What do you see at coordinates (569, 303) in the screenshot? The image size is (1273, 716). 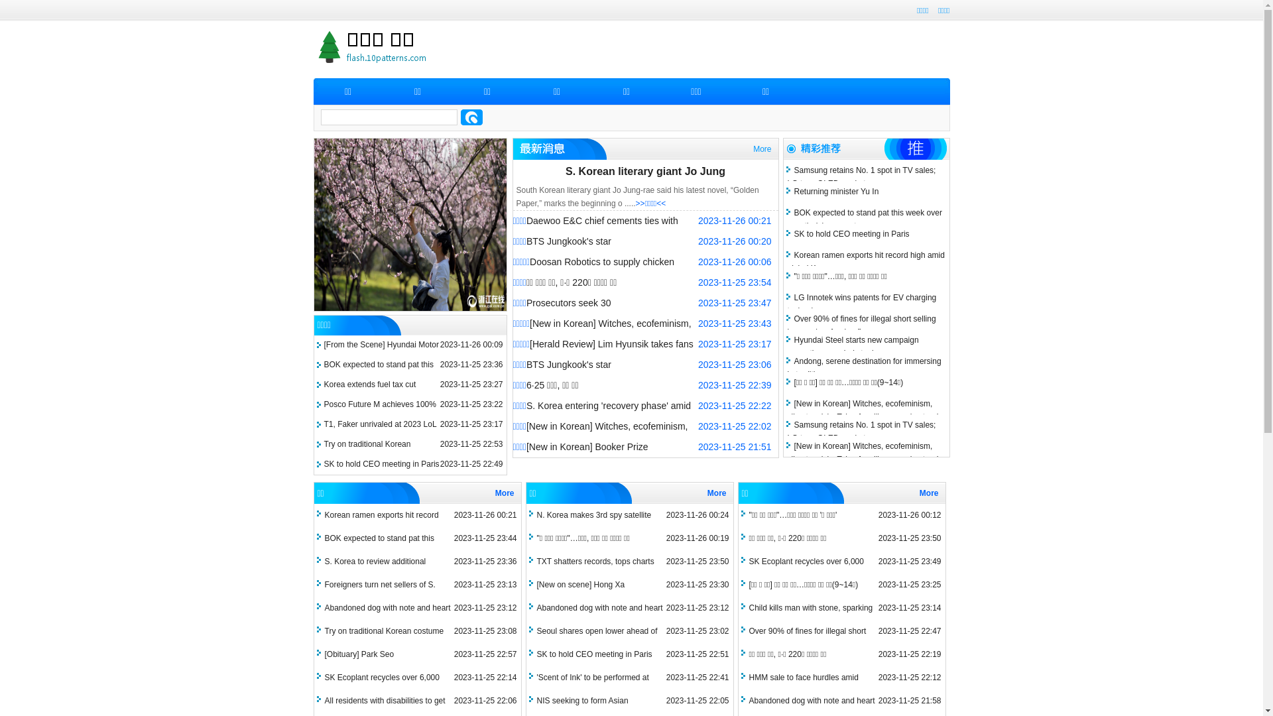 I see `Prosecutors seek 30` at bounding box center [569, 303].